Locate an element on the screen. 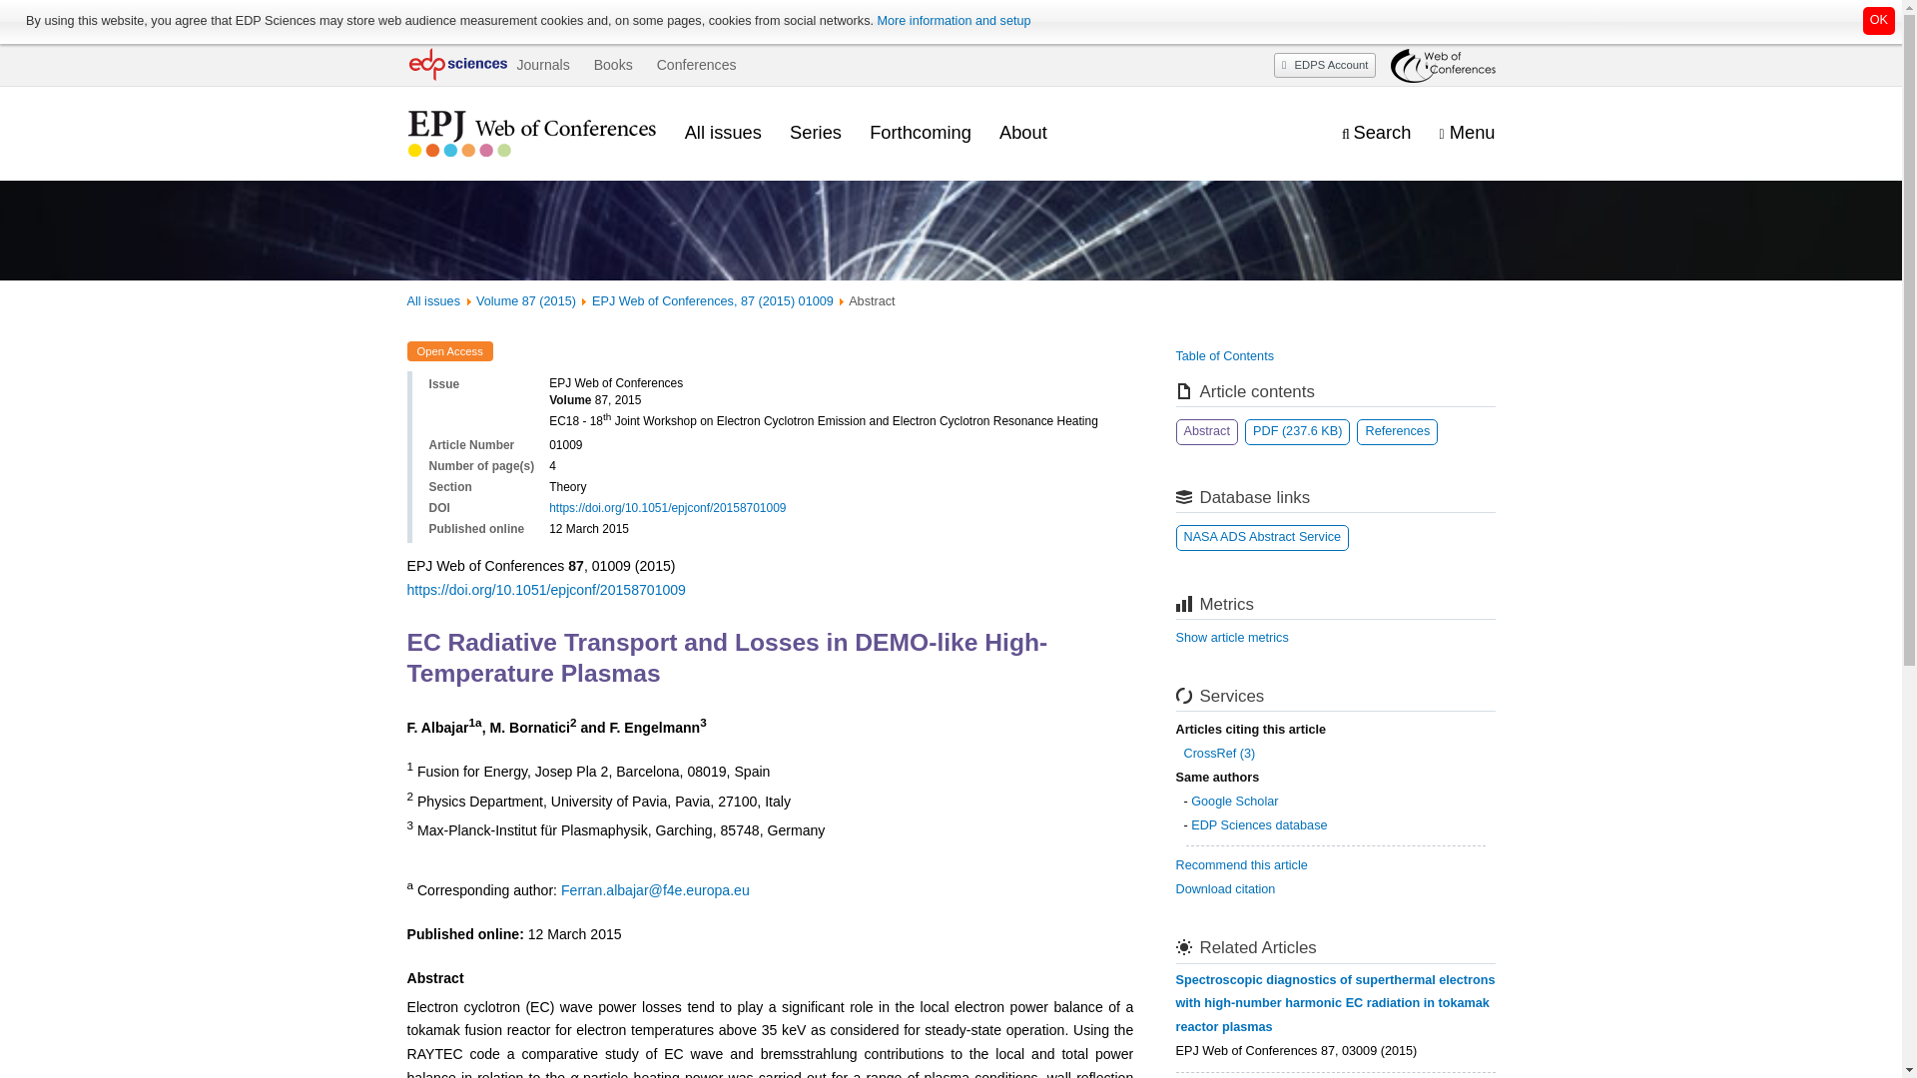 The image size is (1917, 1078). More information and setup is located at coordinates (953, 21).